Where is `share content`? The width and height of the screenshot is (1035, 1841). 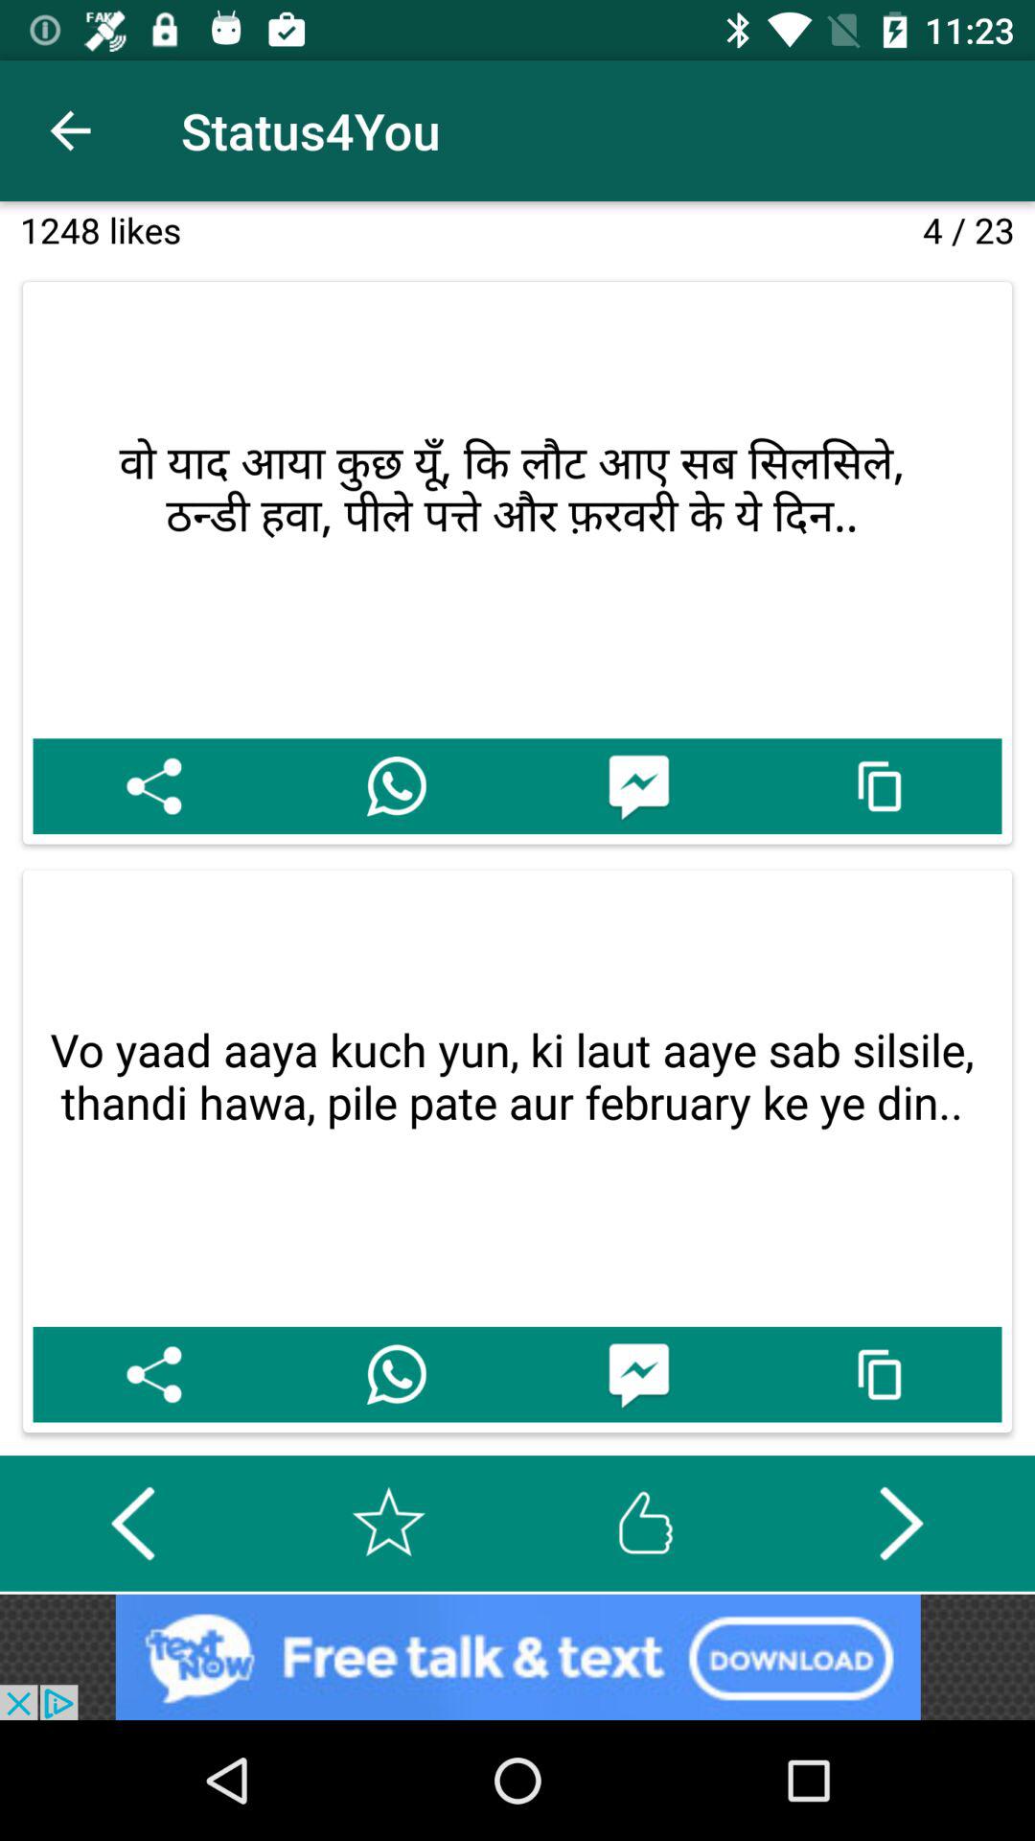
share content is located at coordinates (153, 786).